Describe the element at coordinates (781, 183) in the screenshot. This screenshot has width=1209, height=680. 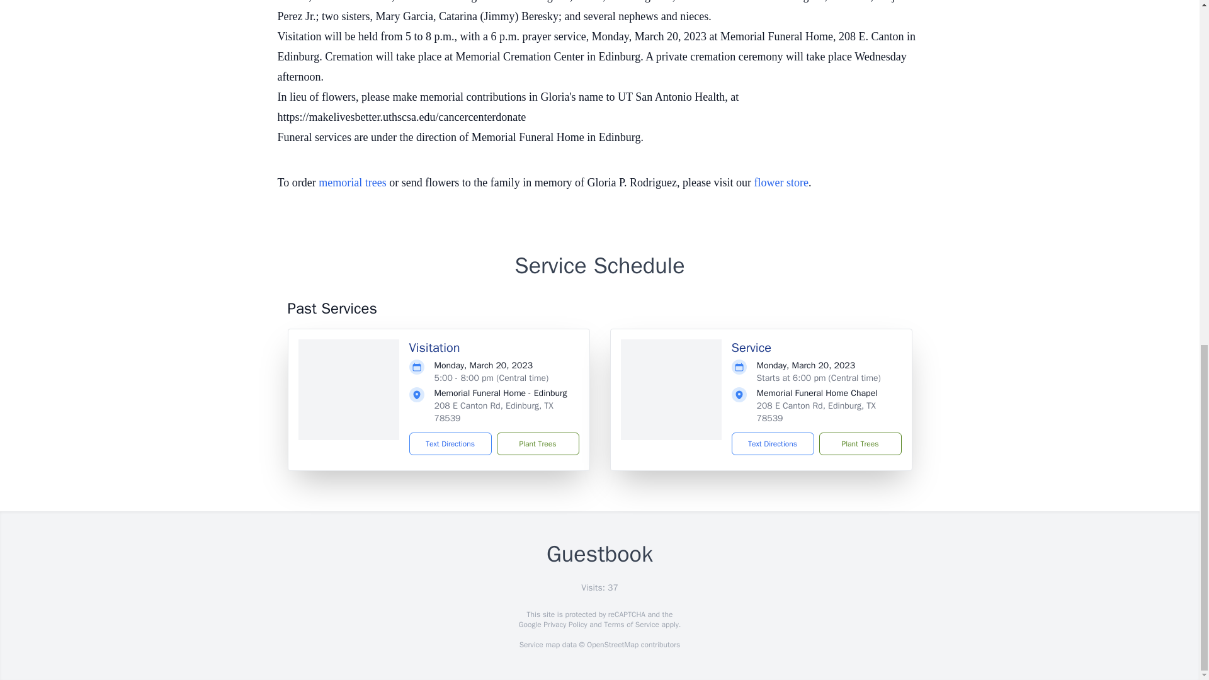
I see `flower store` at that location.